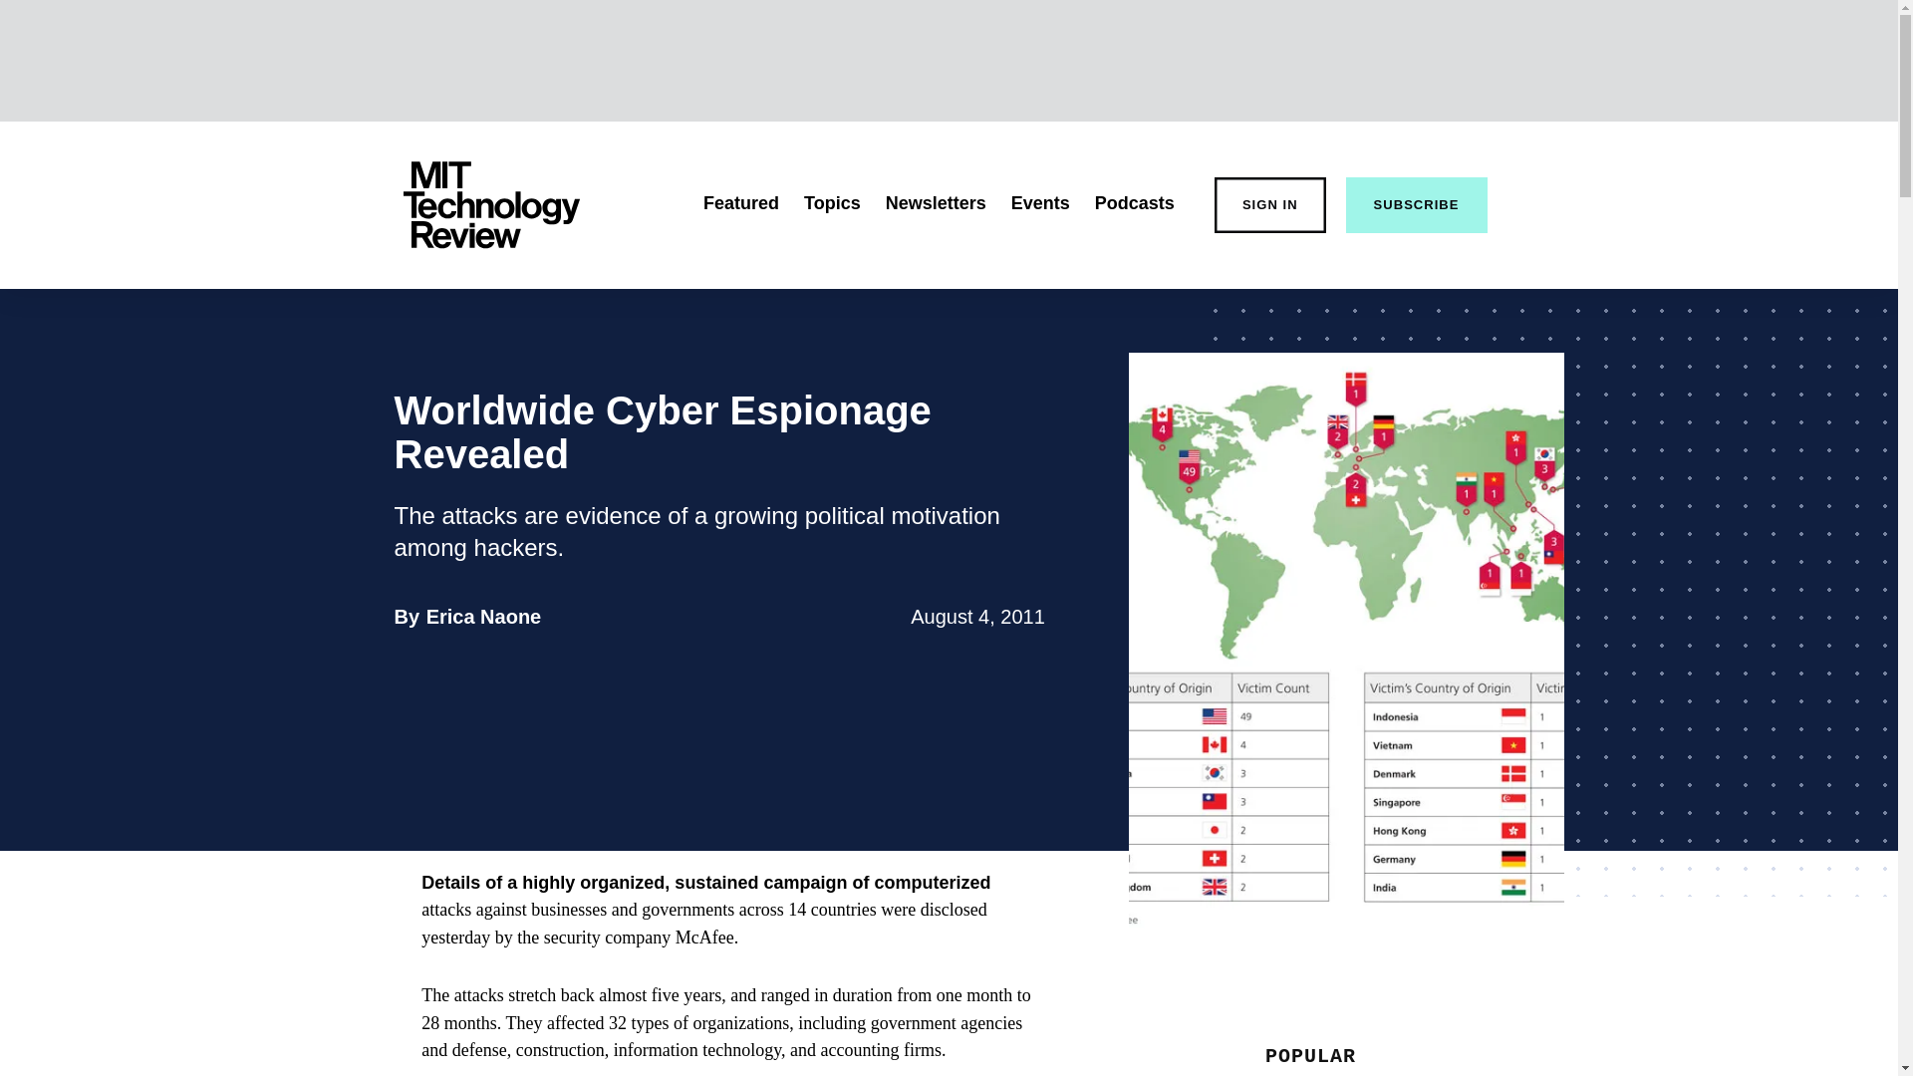 The height and width of the screenshot is (1076, 1913). What do you see at coordinates (741, 203) in the screenshot?
I see `Featured` at bounding box center [741, 203].